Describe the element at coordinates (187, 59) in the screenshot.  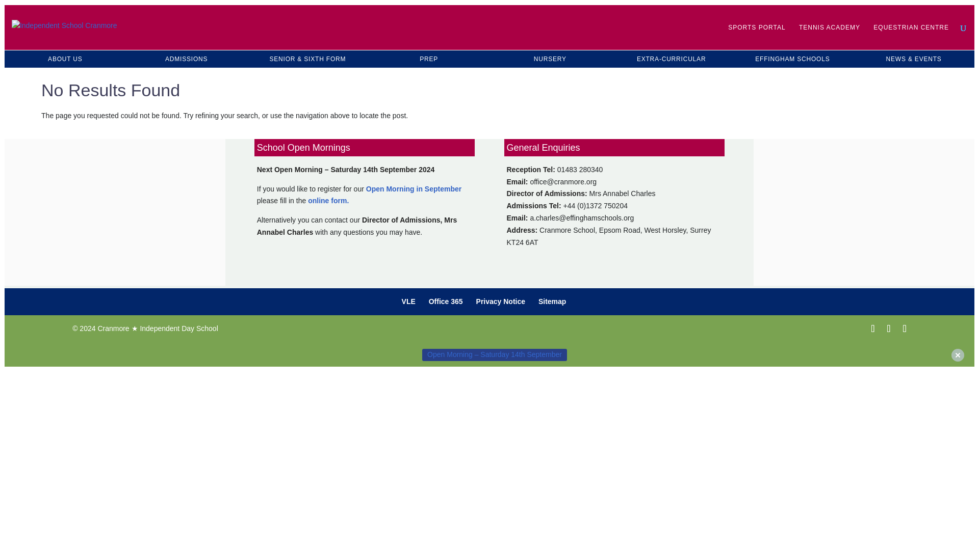
I see `ADMISSIONS` at that location.